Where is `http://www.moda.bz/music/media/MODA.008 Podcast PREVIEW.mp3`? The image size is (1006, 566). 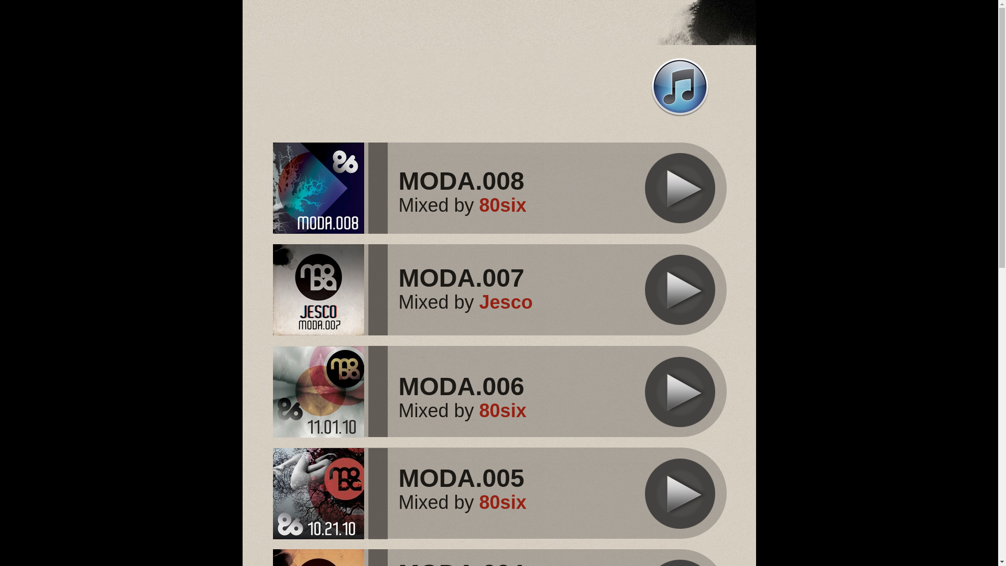 http://www.moda.bz/music/media/MODA.008 Podcast PREVIEW.mp3 is located at coordinates (680, 223).